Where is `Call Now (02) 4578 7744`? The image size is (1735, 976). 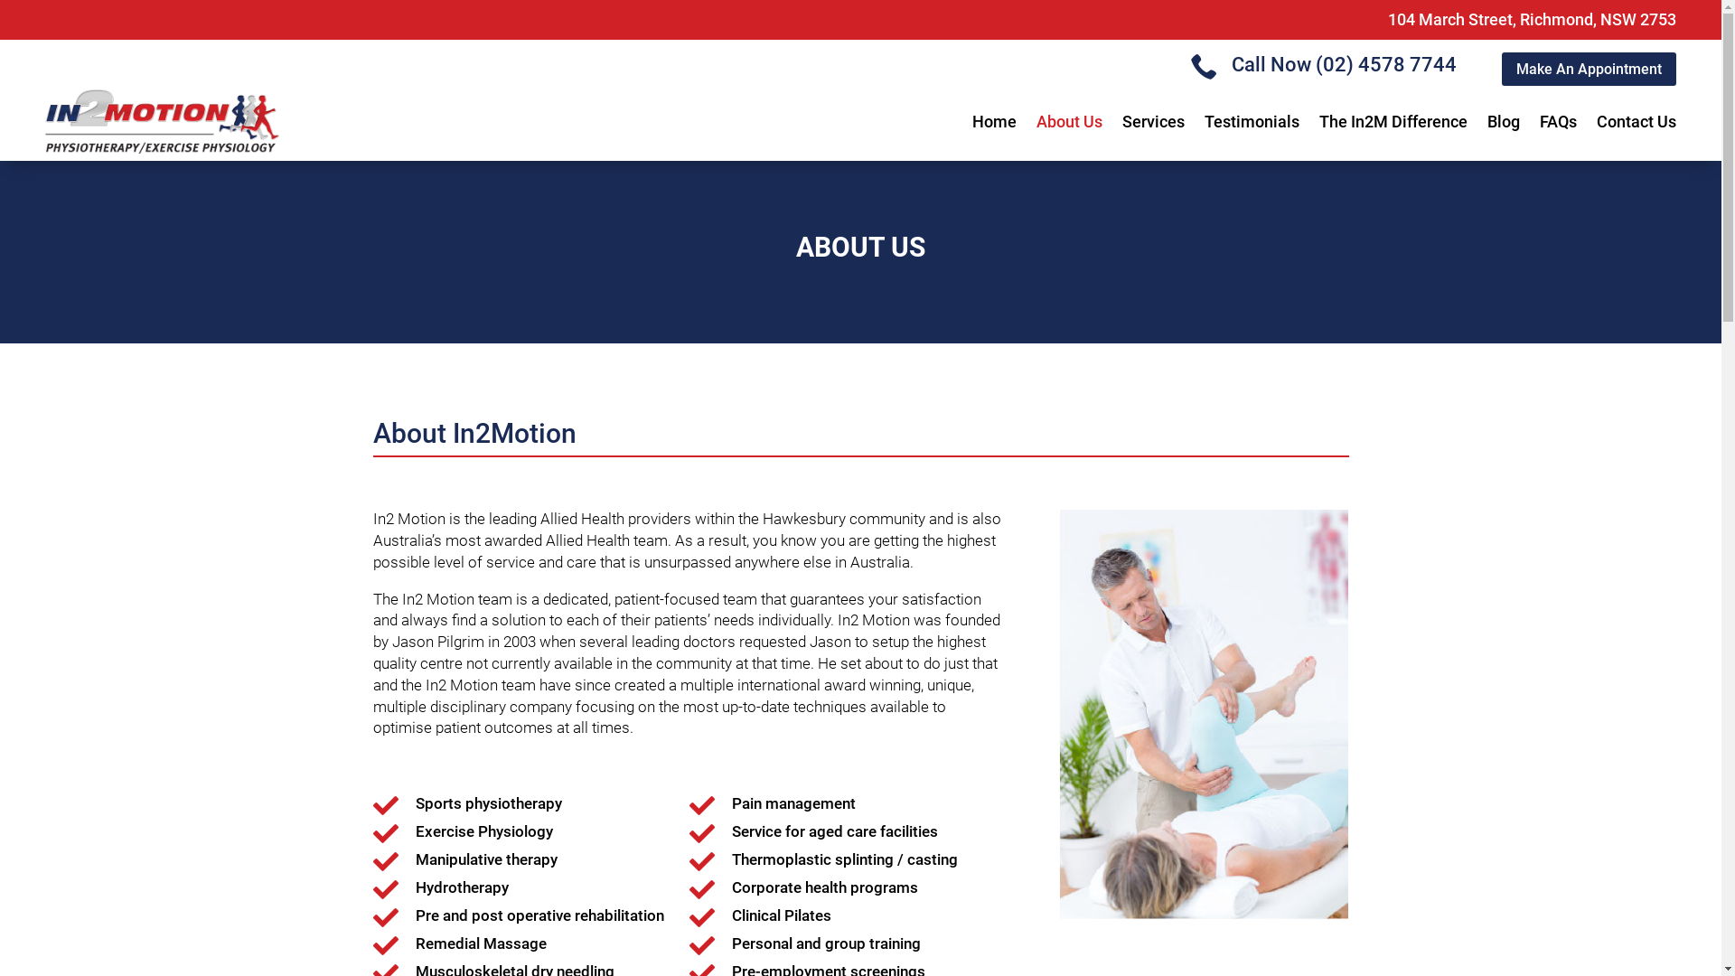 Call Now (02) 4578 7744 is located at coordinates (1345, 65).